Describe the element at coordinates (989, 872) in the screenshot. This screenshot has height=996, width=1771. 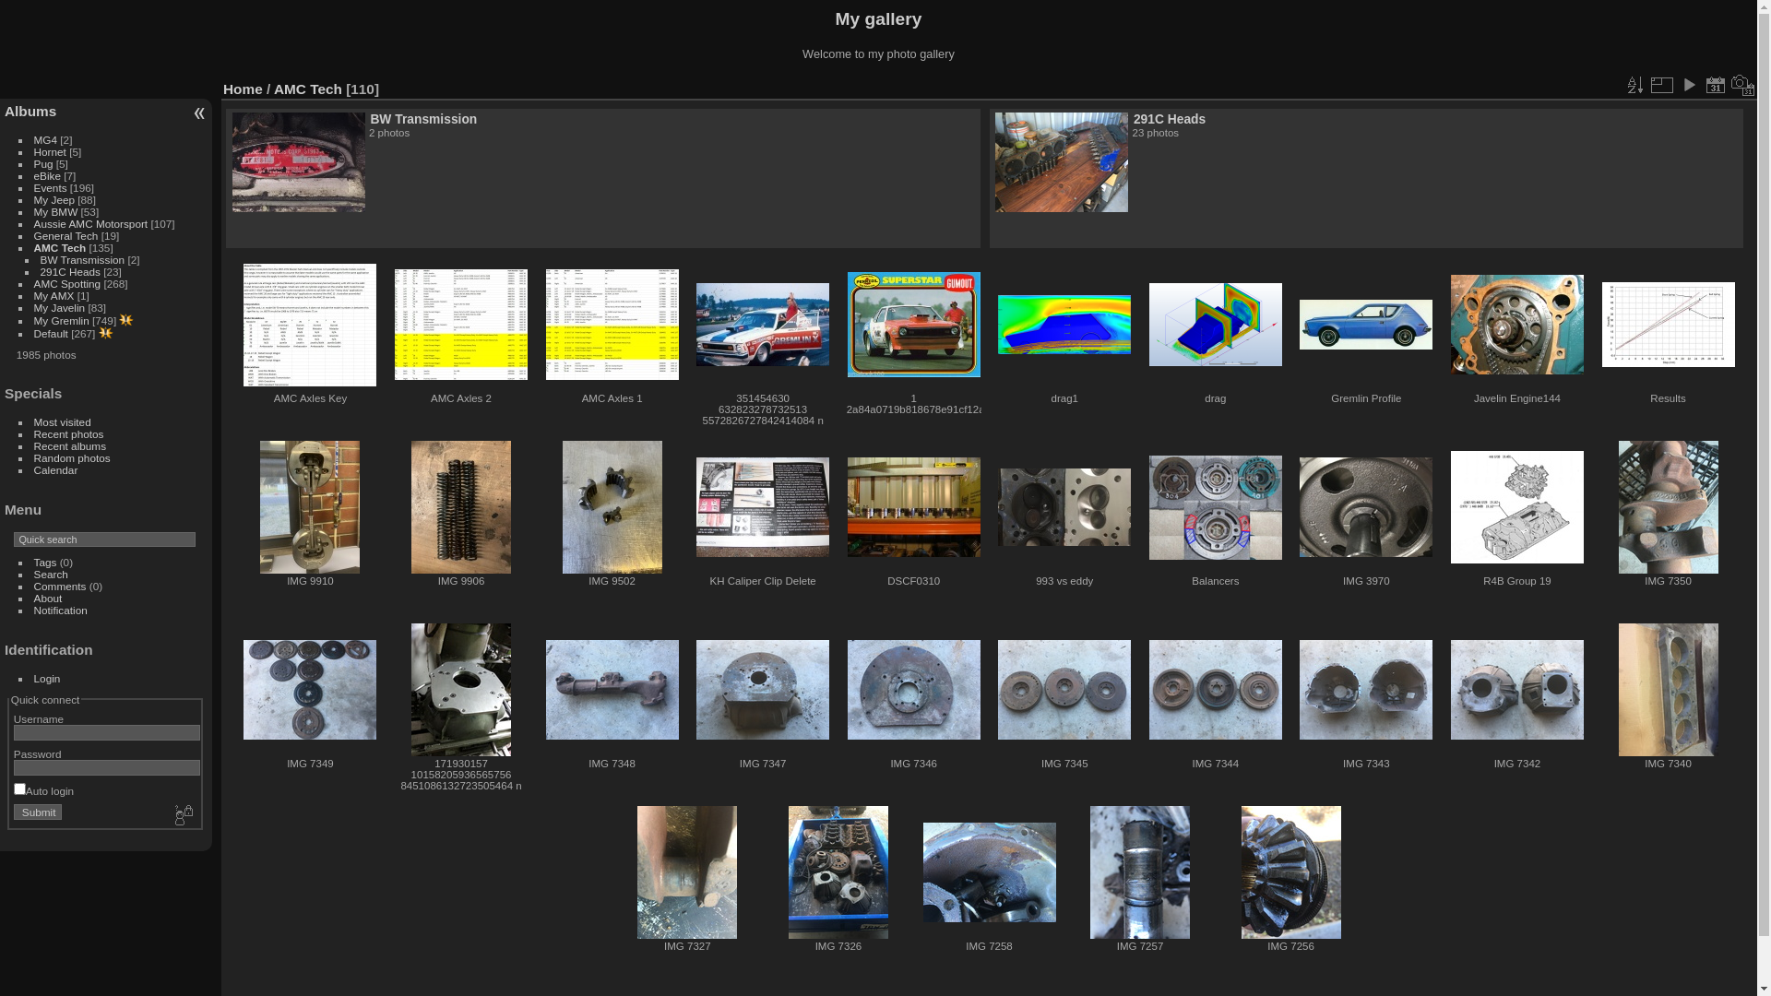
I see `IMG 7258 (528 visits)` at that location.